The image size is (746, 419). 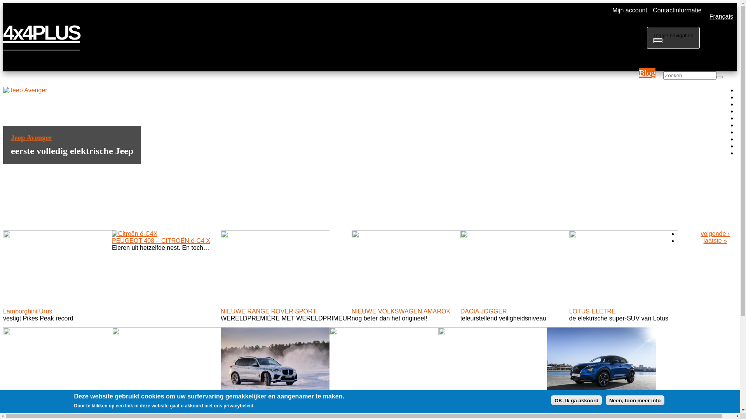 What do you see at coordinates (664, 80) in the screenshot?
I see `Zoeken` at bounding box center [664, 80].